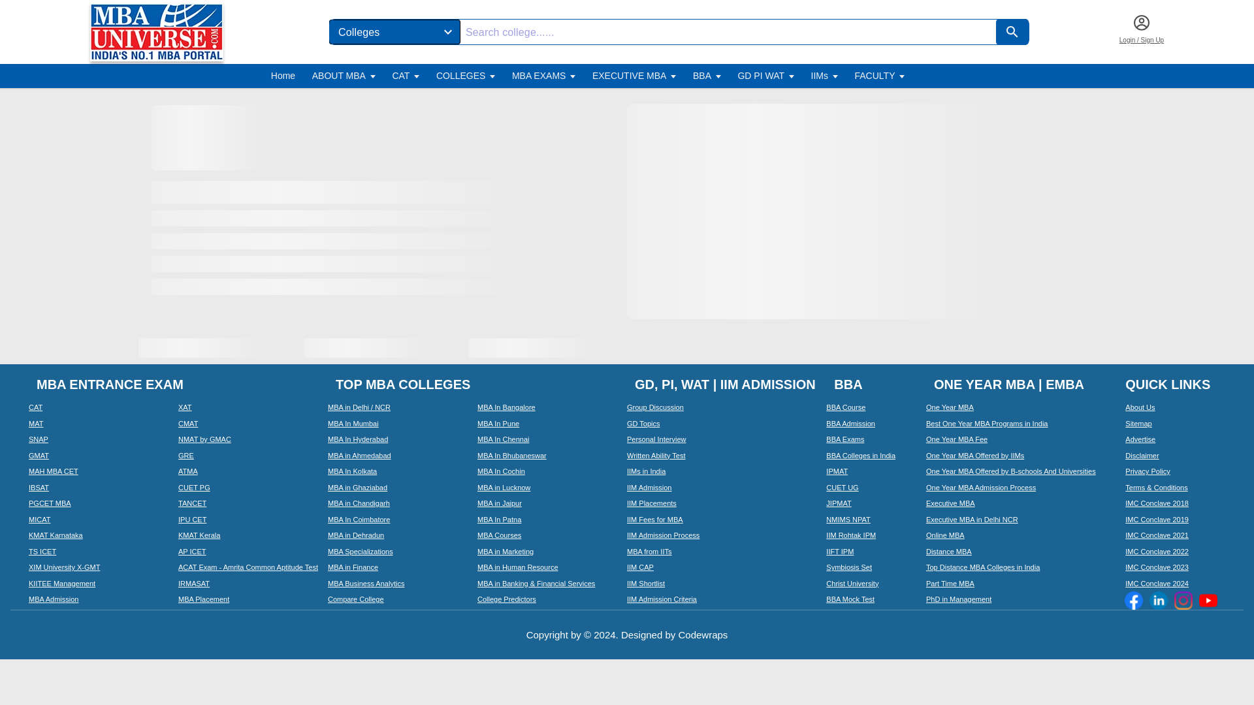  What do you see at coordinates (339, 76) in the screenshot?
I see `ABOUT MBA` at bounding box center [339, 76].